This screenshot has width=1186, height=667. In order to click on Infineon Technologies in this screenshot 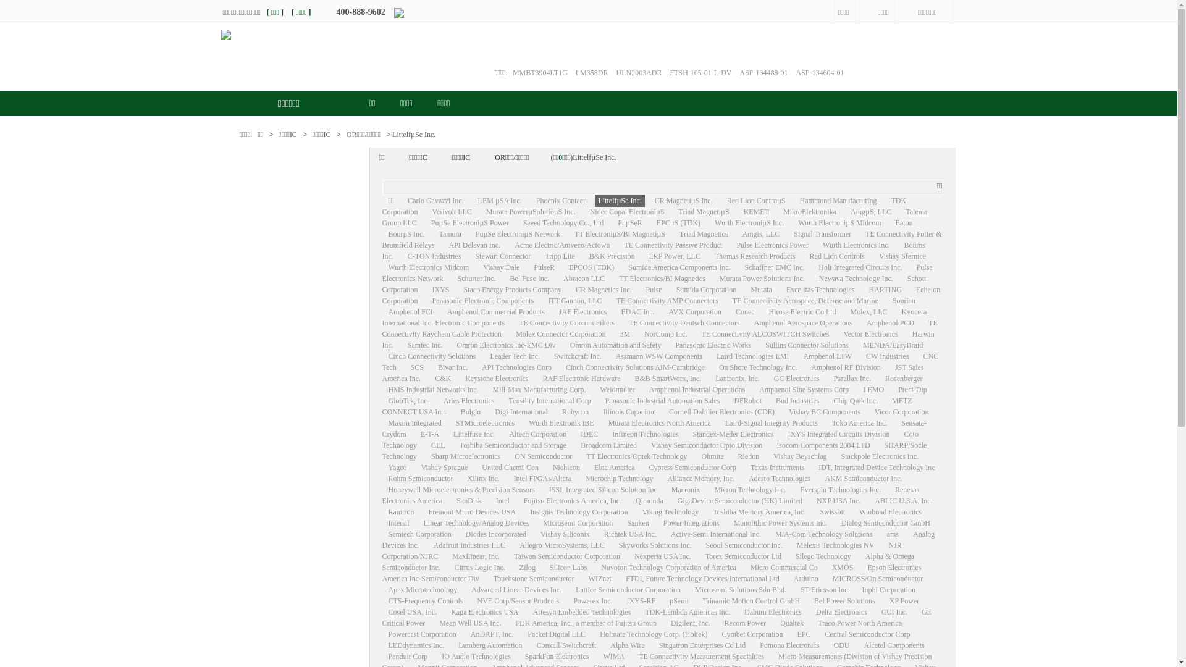, I will do `click(645, 434)`.